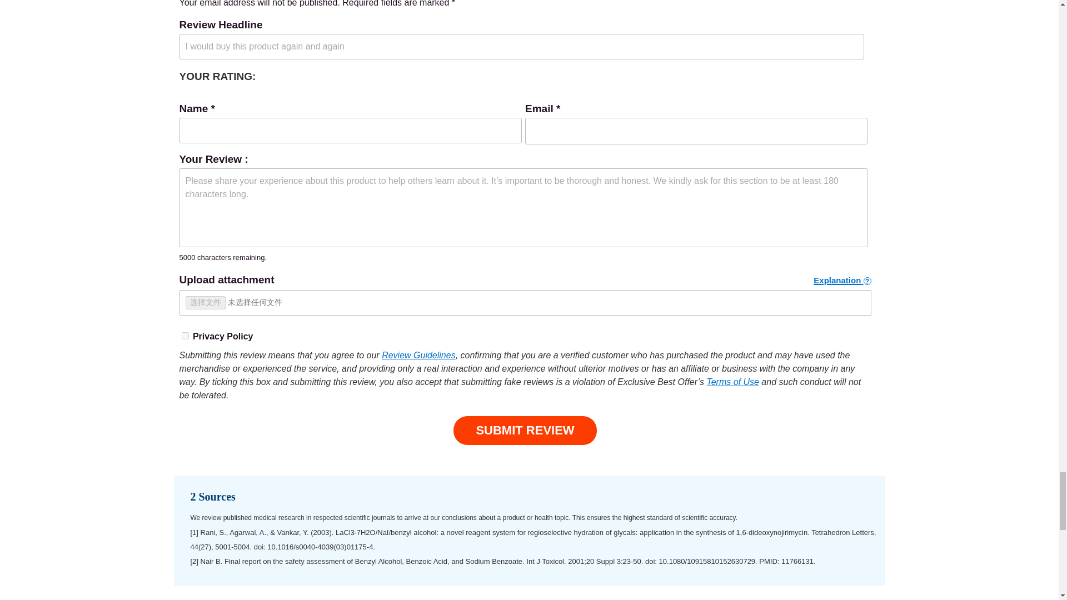 The image size is (1067, 600). I want to click on Yes, so click(185, 336).